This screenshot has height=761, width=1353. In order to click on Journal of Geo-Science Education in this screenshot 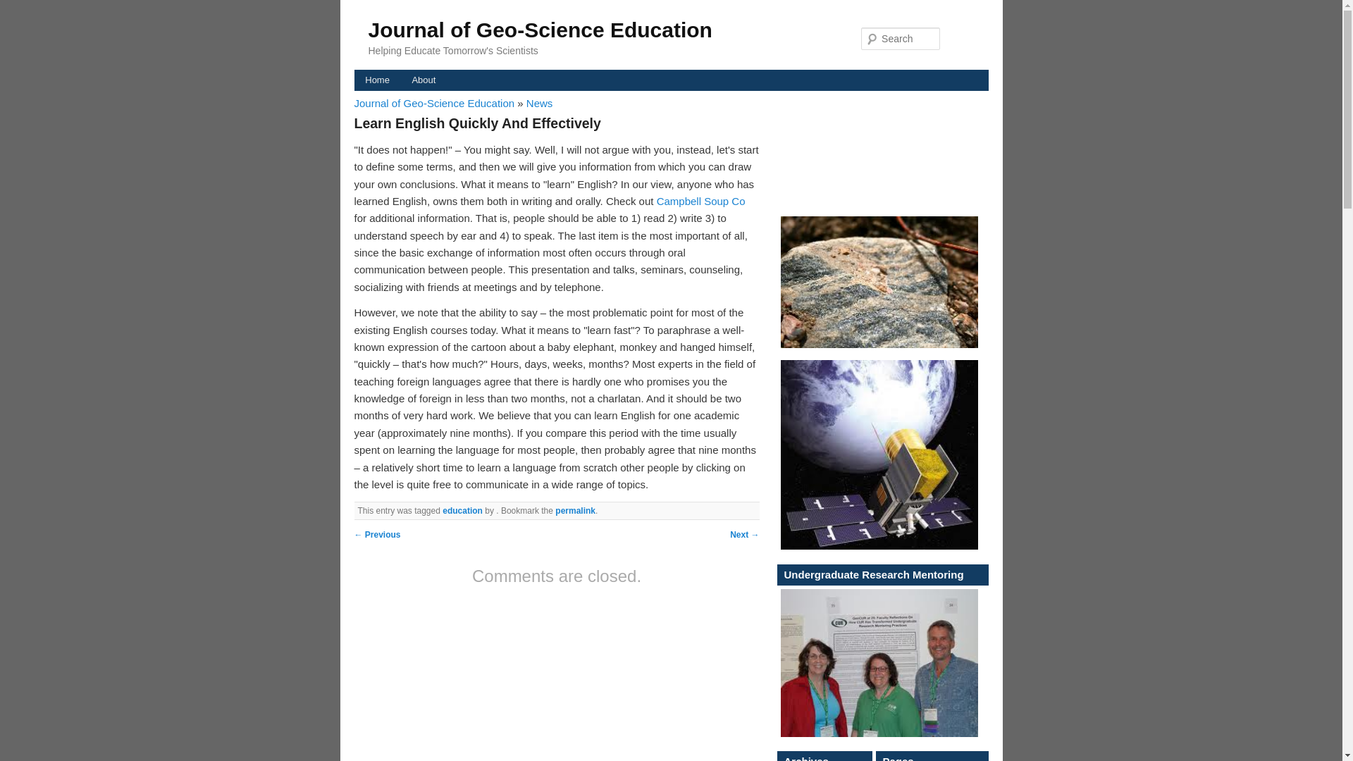, I will do `click(540, 30)`.